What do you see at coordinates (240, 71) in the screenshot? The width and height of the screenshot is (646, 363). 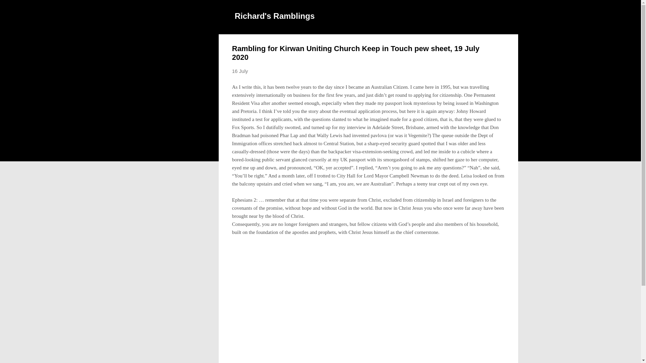 I see `16 July` at bounding box center [240, 71].